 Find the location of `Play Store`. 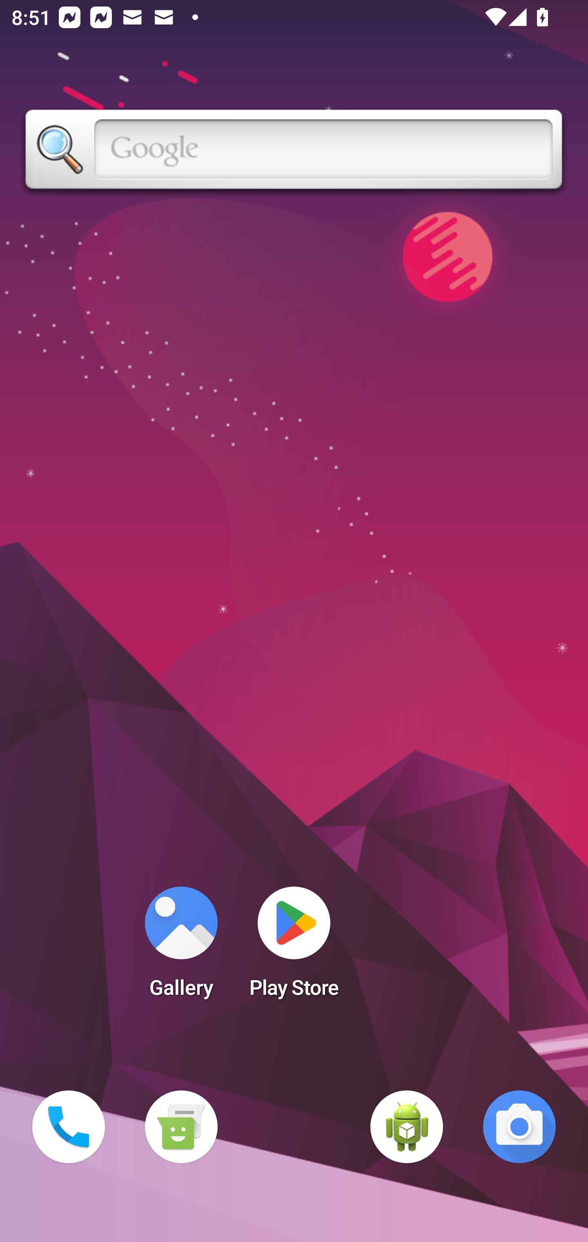

Play Store is located at coordinates (294, 947).